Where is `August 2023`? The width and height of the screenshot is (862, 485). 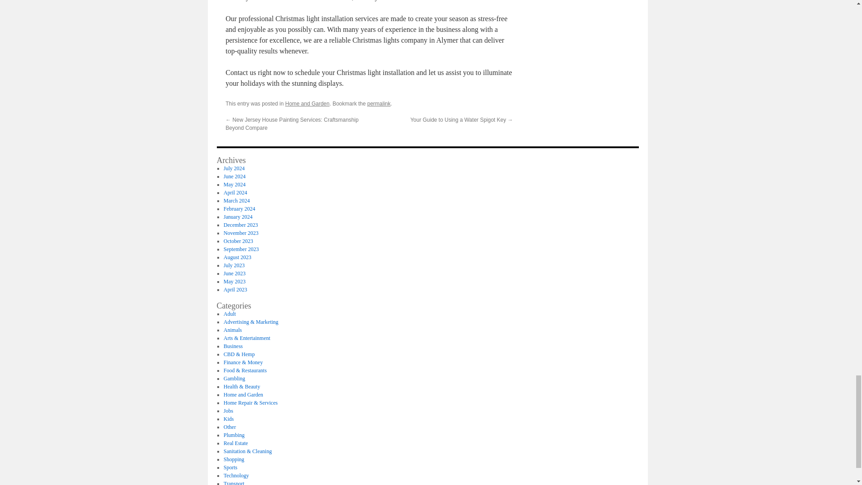 August 2023 is located at coordinates (237, 257).